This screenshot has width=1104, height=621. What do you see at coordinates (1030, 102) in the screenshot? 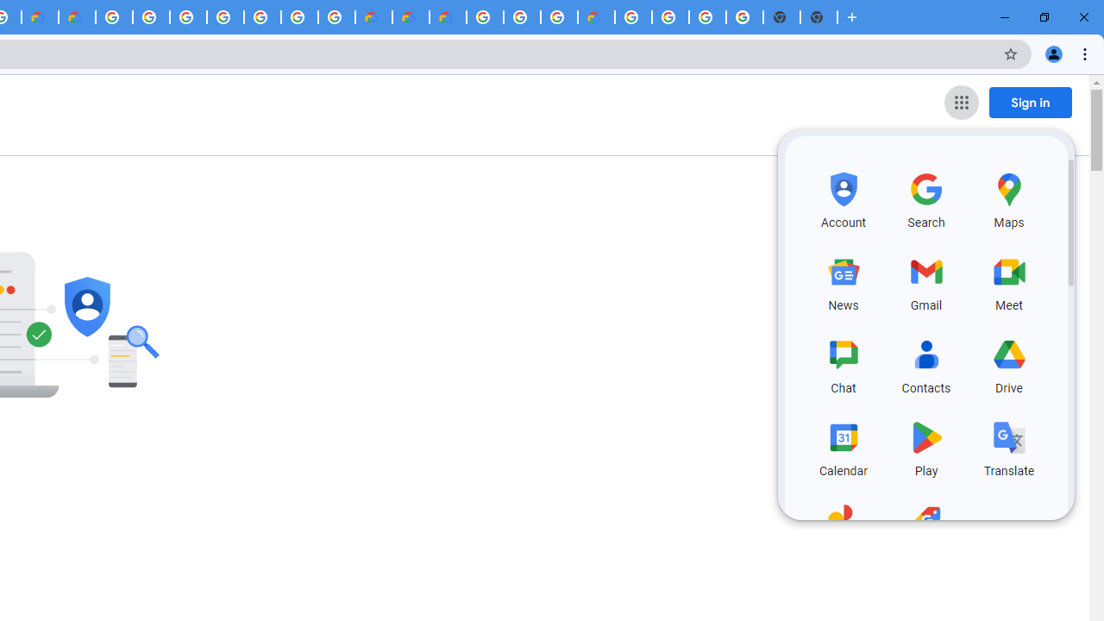
I see `Sign in` at bounding box center [1030, 102].